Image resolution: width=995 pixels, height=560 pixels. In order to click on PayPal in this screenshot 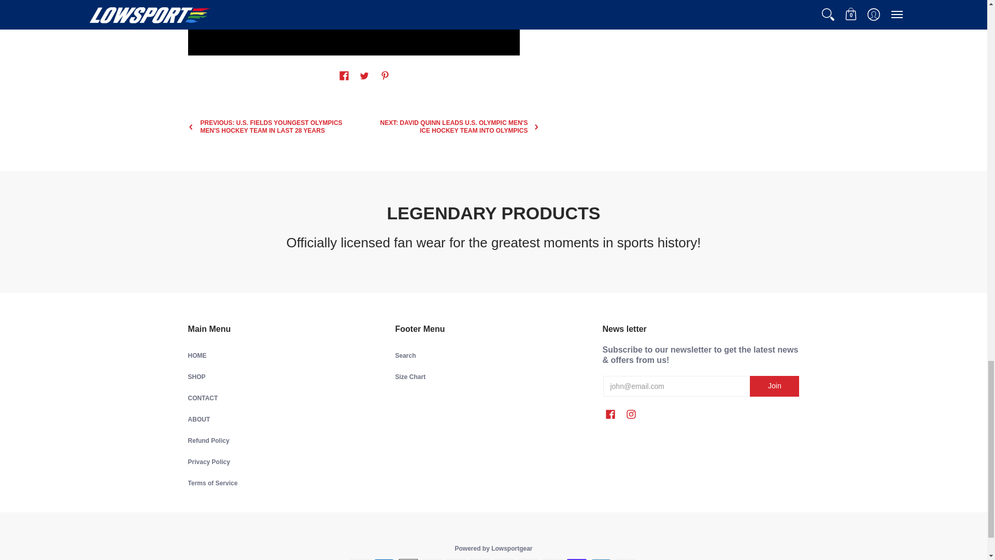, I will do `click(553, 559)`.